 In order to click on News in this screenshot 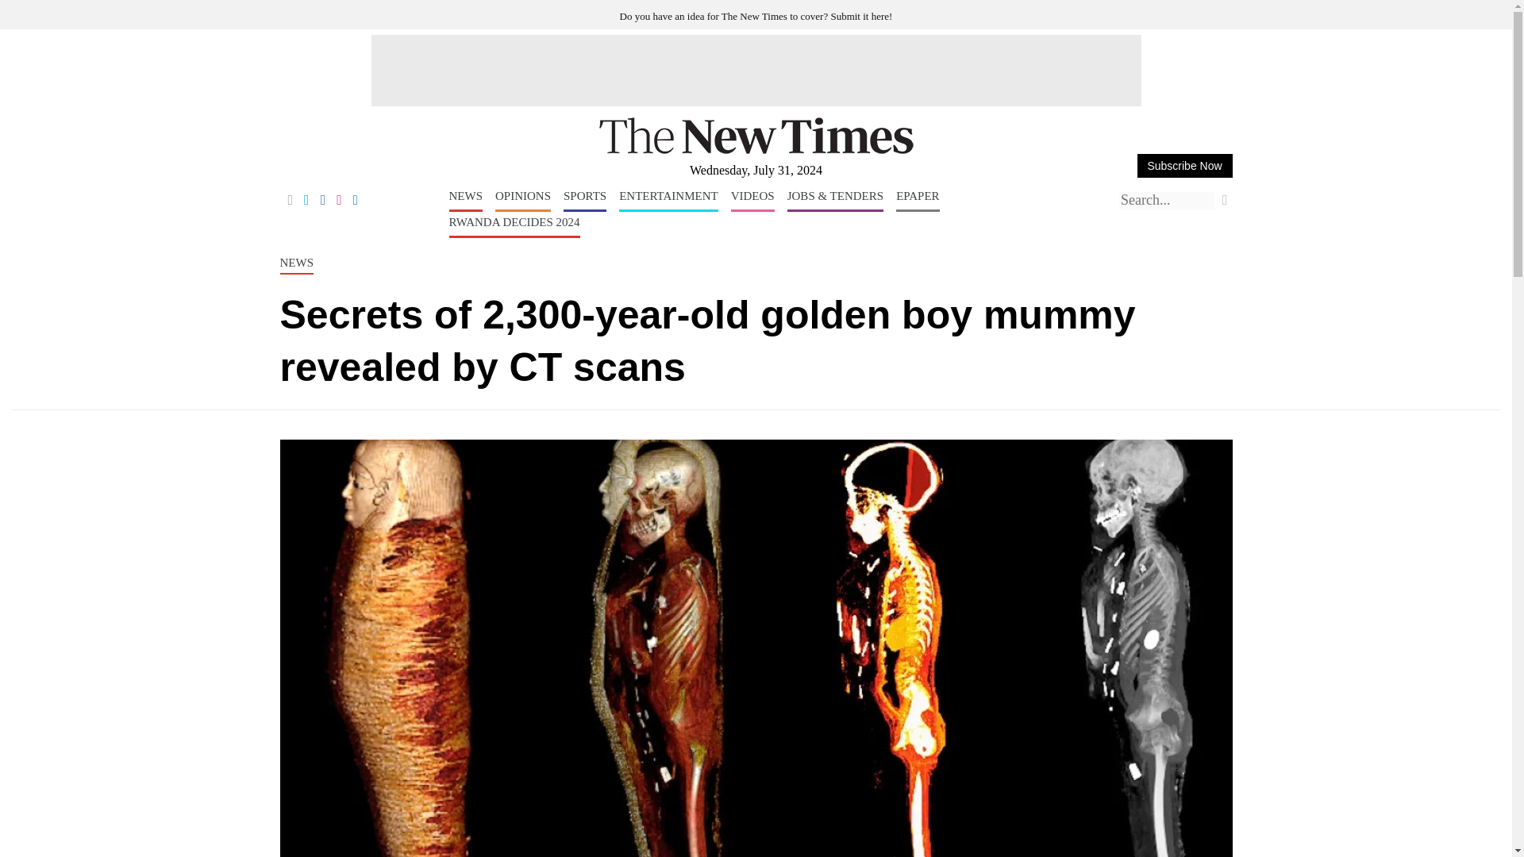, I will do `click(466, 200)`.